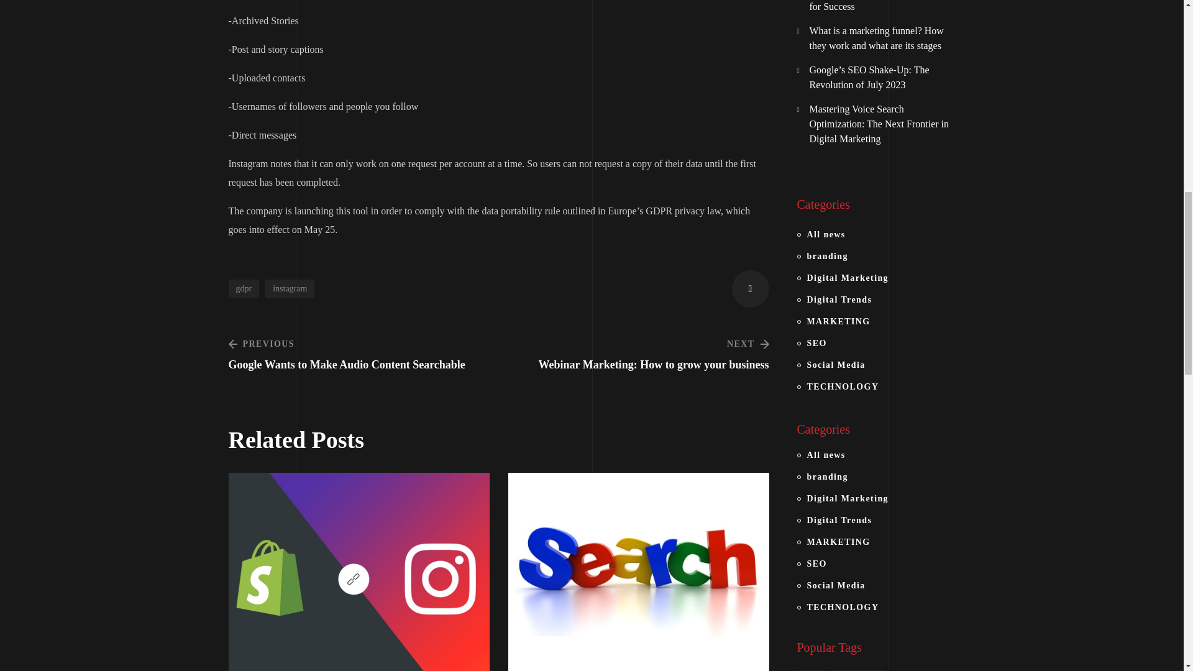  I want to click on Google Wants to Make Audio Content Searchable, so click(361, 354).